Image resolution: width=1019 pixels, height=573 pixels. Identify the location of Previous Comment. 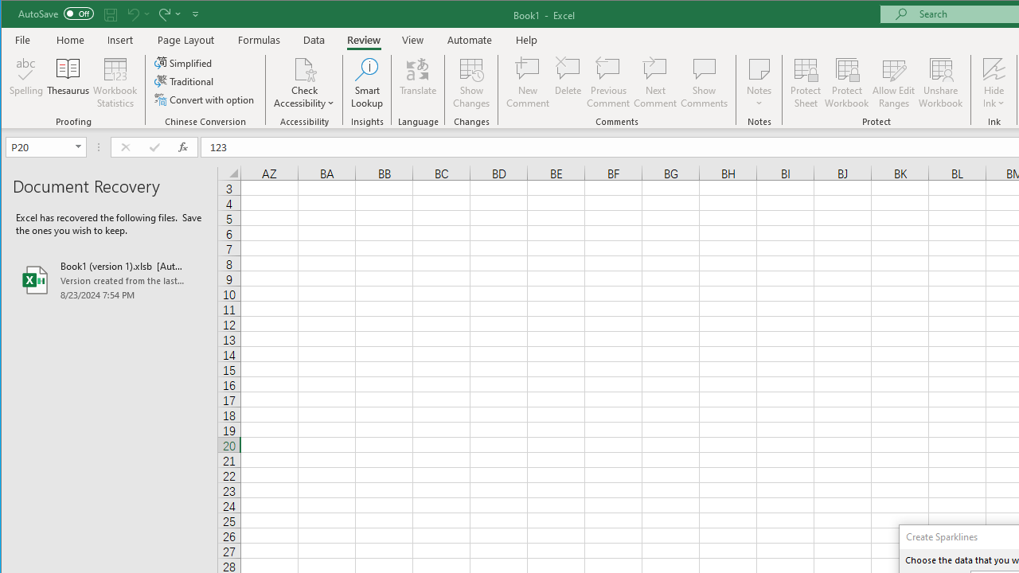
(608, 83).